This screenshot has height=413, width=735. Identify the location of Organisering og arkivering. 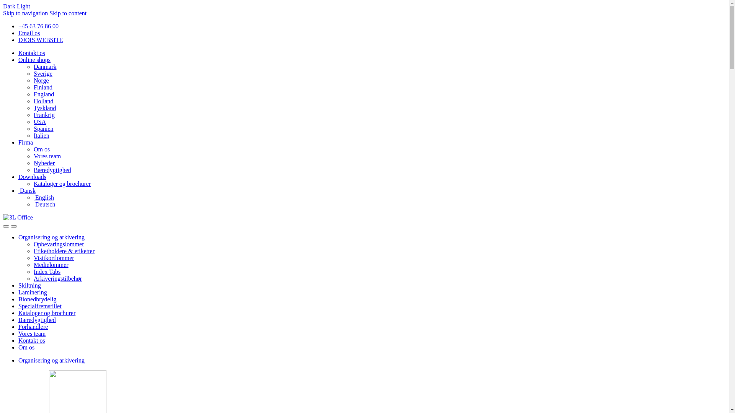
(51, 360).